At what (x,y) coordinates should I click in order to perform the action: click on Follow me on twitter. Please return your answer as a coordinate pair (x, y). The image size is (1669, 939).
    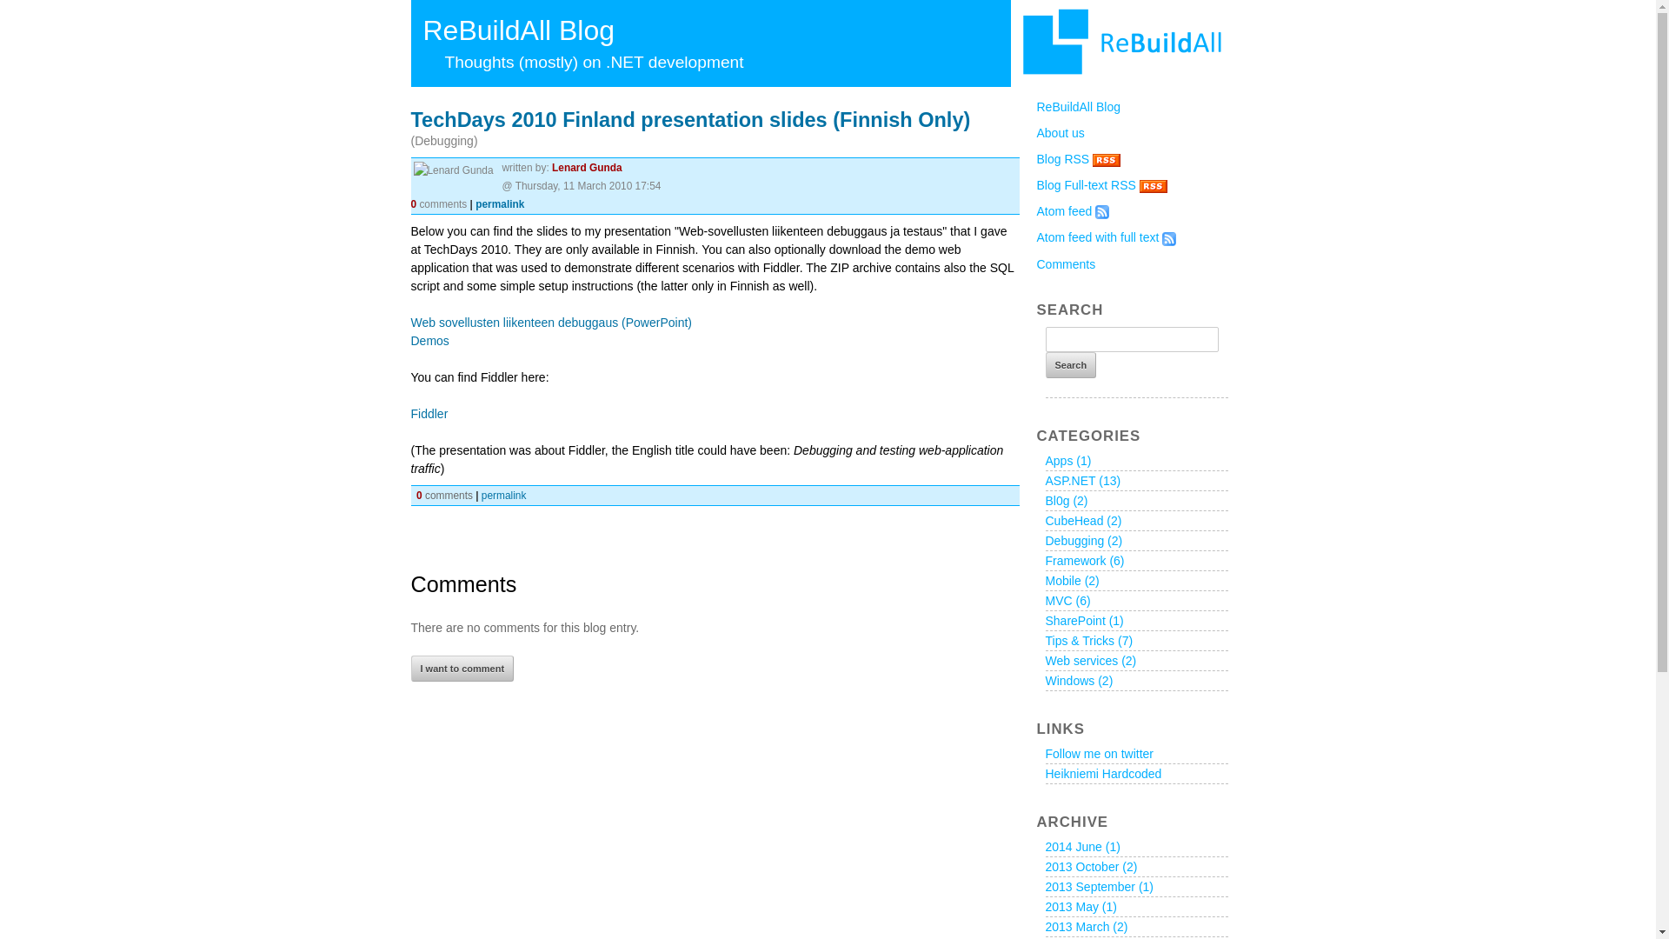
    Looking at the image, I should click on (1099, 753).